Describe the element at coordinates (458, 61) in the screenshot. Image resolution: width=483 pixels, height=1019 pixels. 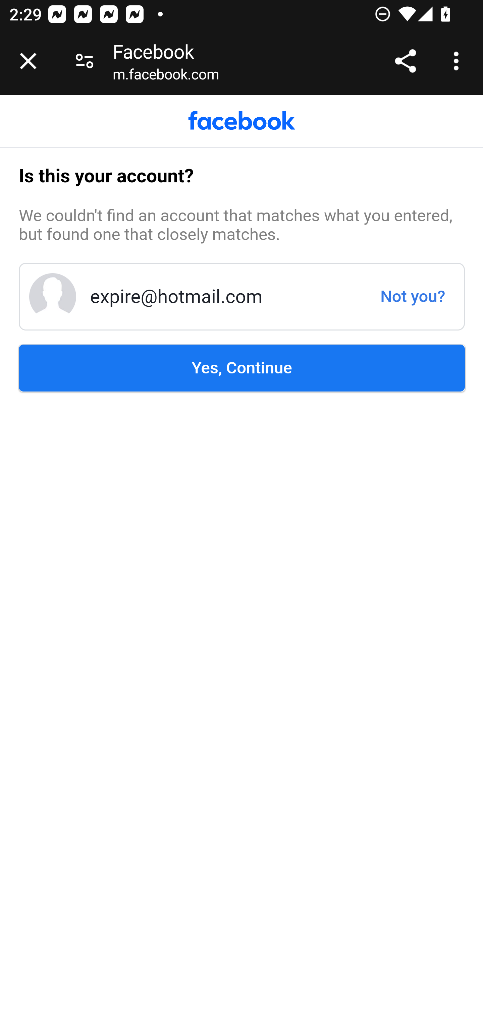
I see `Customize and control Google Chrome` at that location.